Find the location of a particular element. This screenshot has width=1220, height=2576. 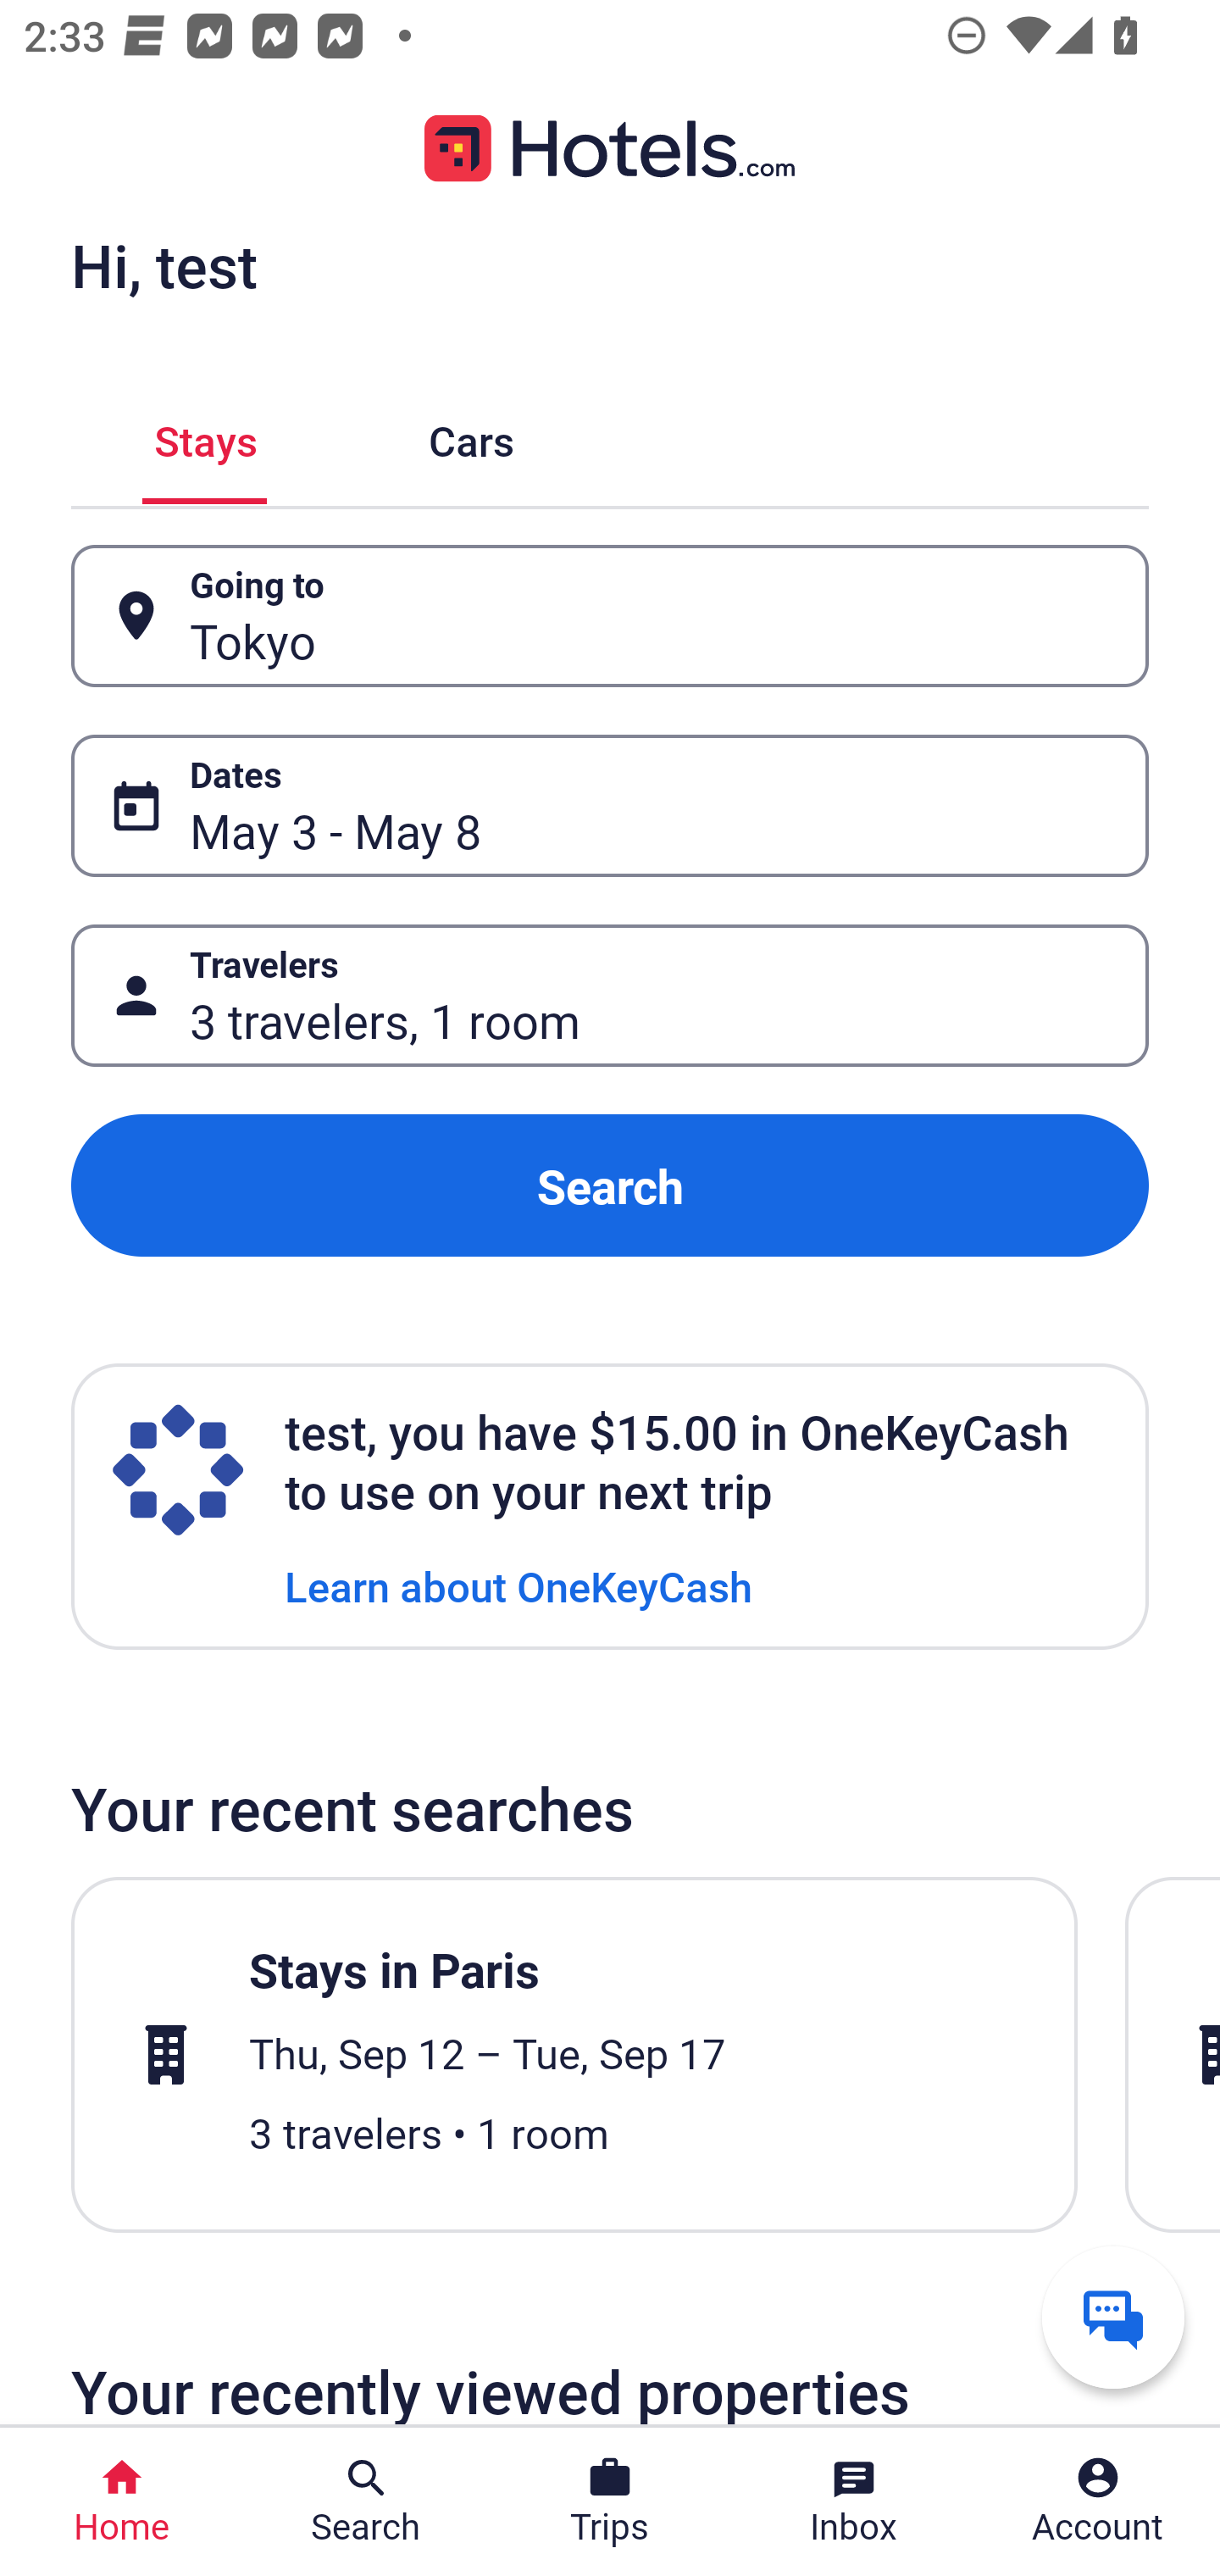

Hi, test is located at coordinates (164, 265).